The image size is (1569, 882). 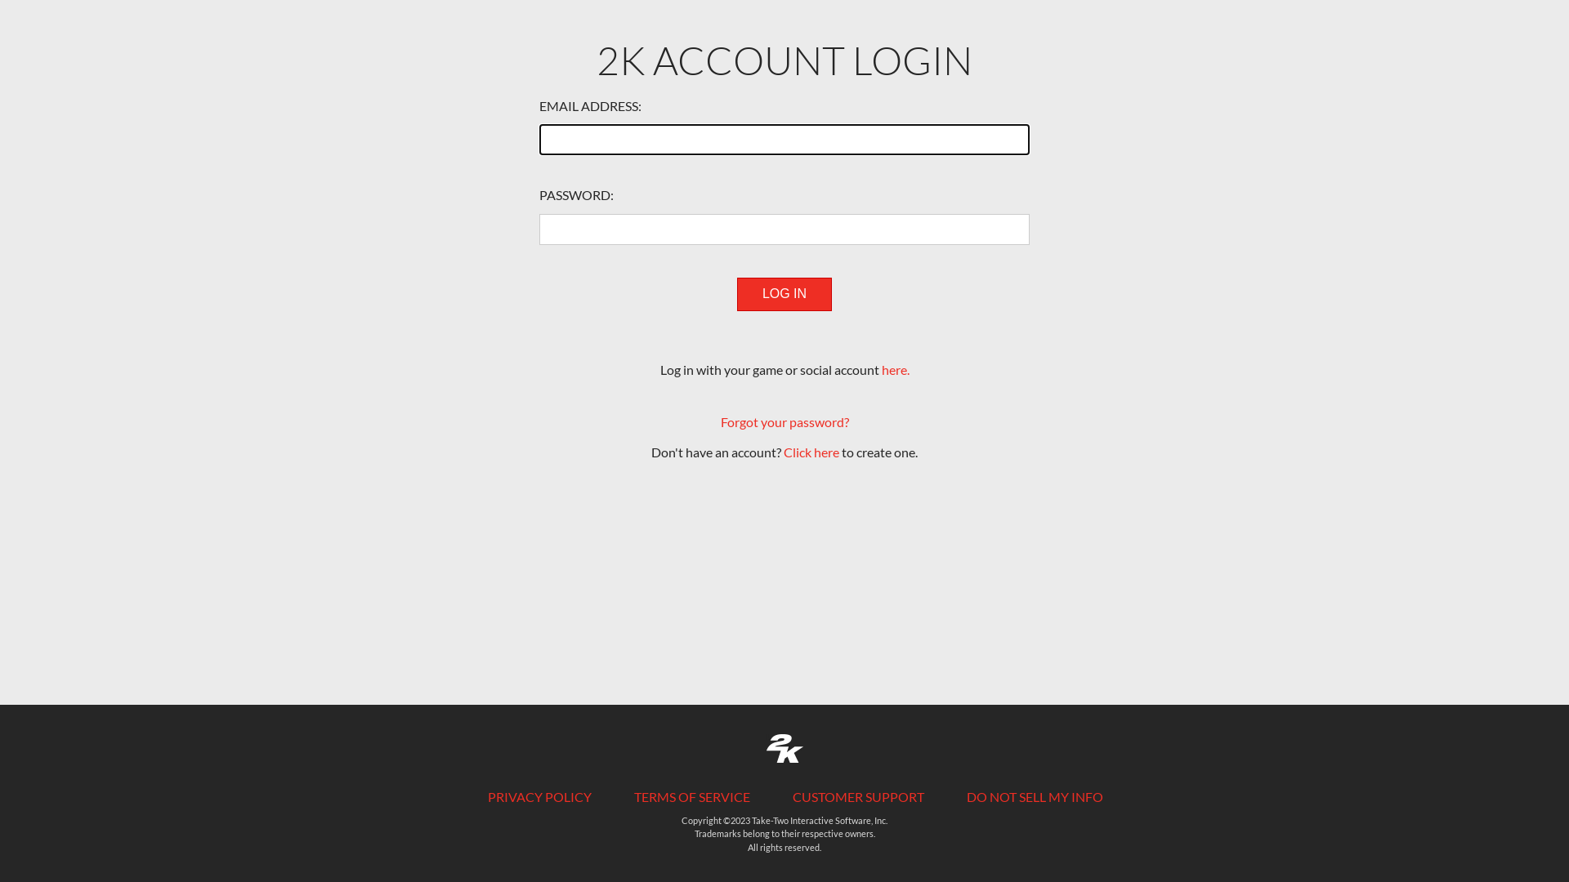 What do you see at coordinates (692, 797) in the screenshot?
I see `TERMS OF SERVICE` at bounding box center [692, 797].